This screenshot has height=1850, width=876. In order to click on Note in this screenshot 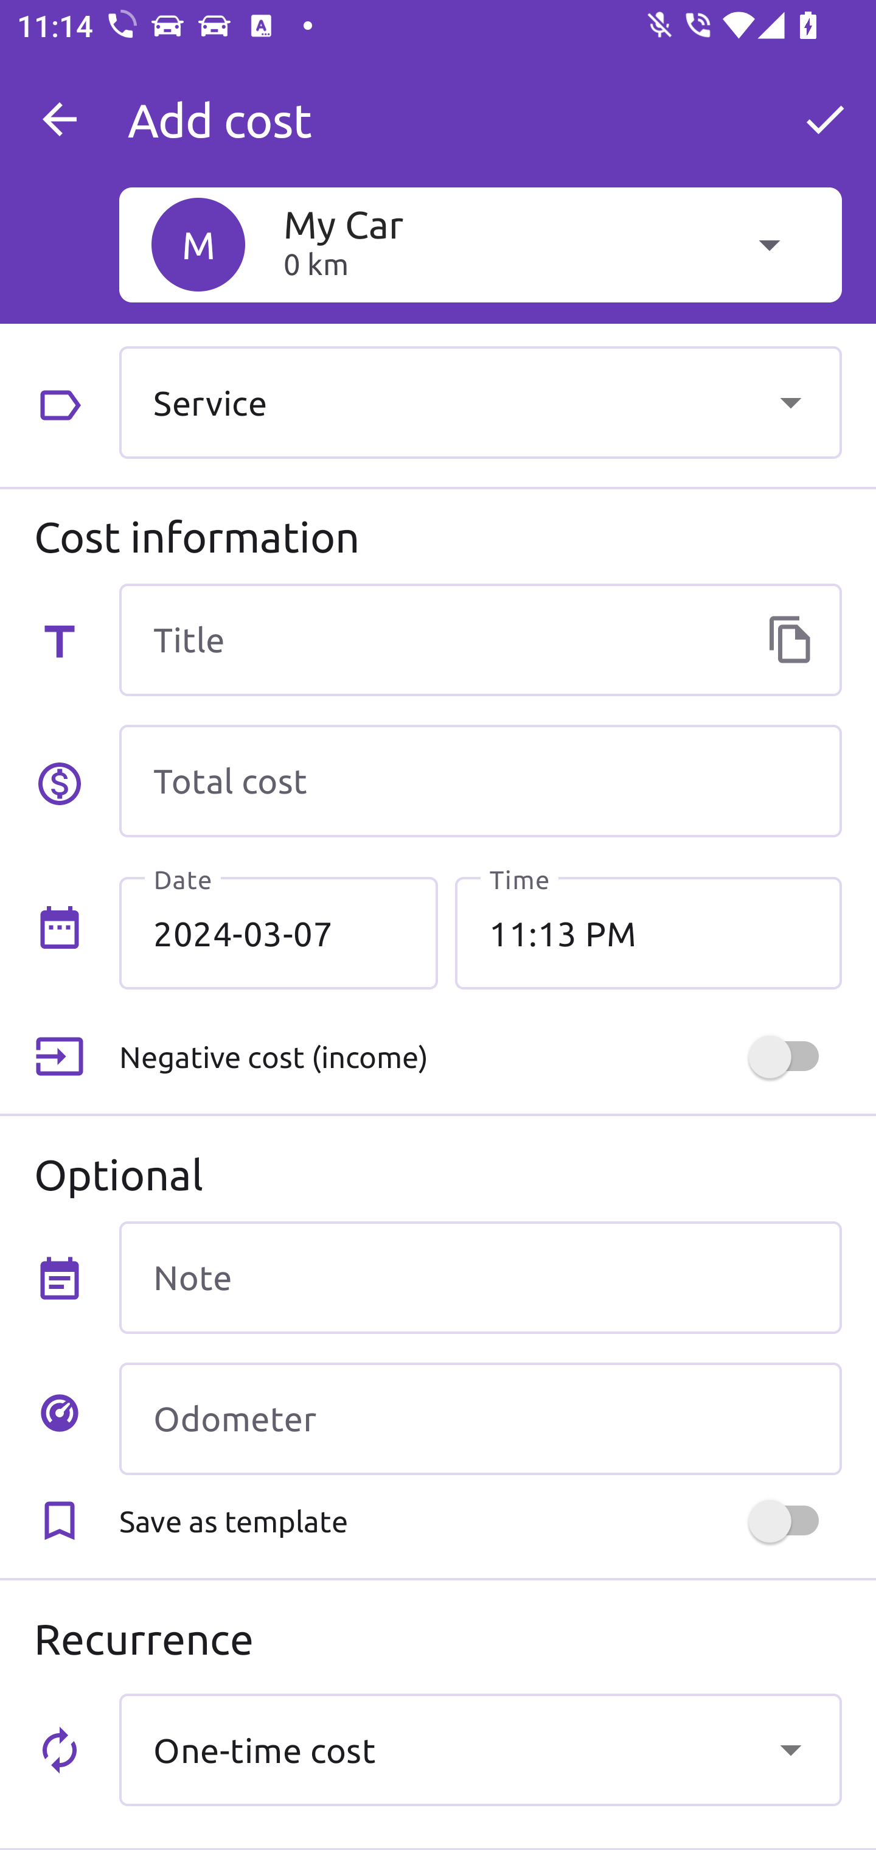, I will do `click(480, 1277)`.